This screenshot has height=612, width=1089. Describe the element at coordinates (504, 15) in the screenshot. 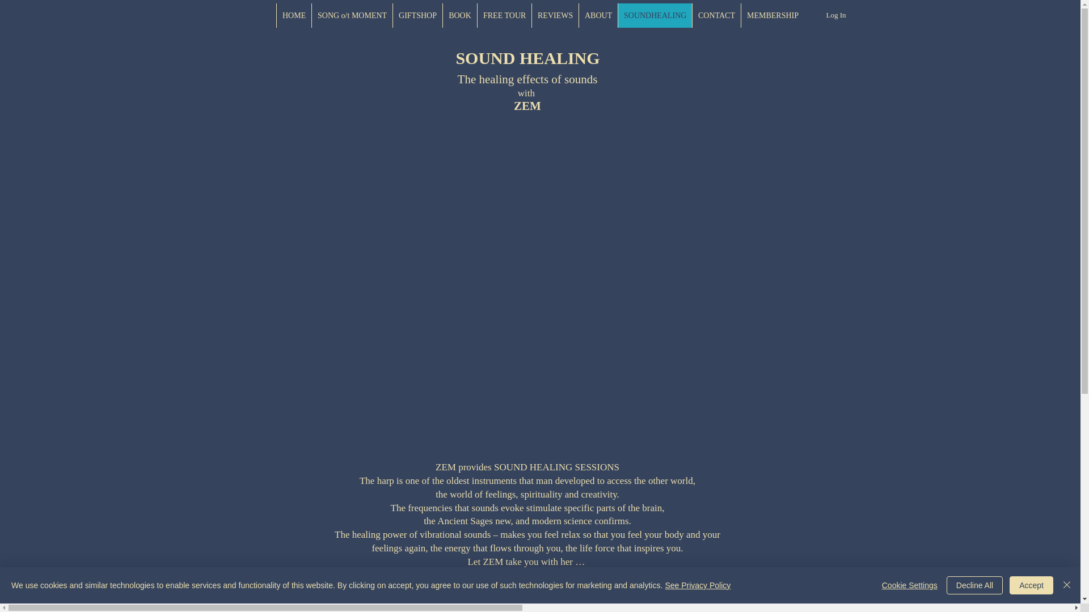

I see `FREE TOUR` at that location.